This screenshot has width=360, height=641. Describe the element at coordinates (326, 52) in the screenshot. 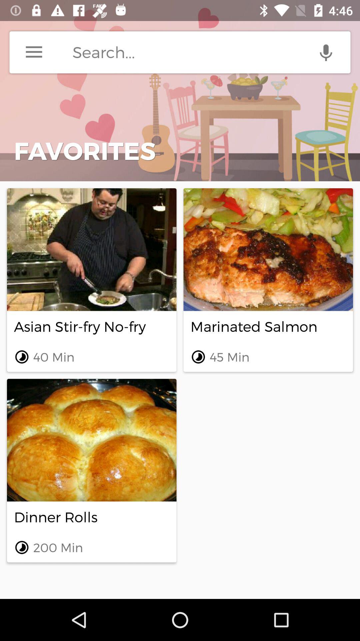

I see `use voice enabled search option` at that location.